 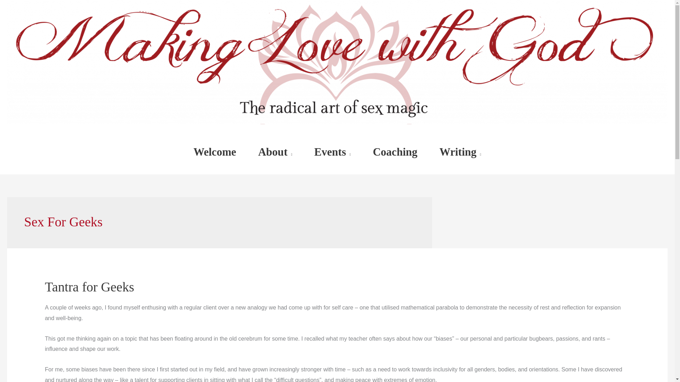 I want to click on Events, so click(x=332, y=152).